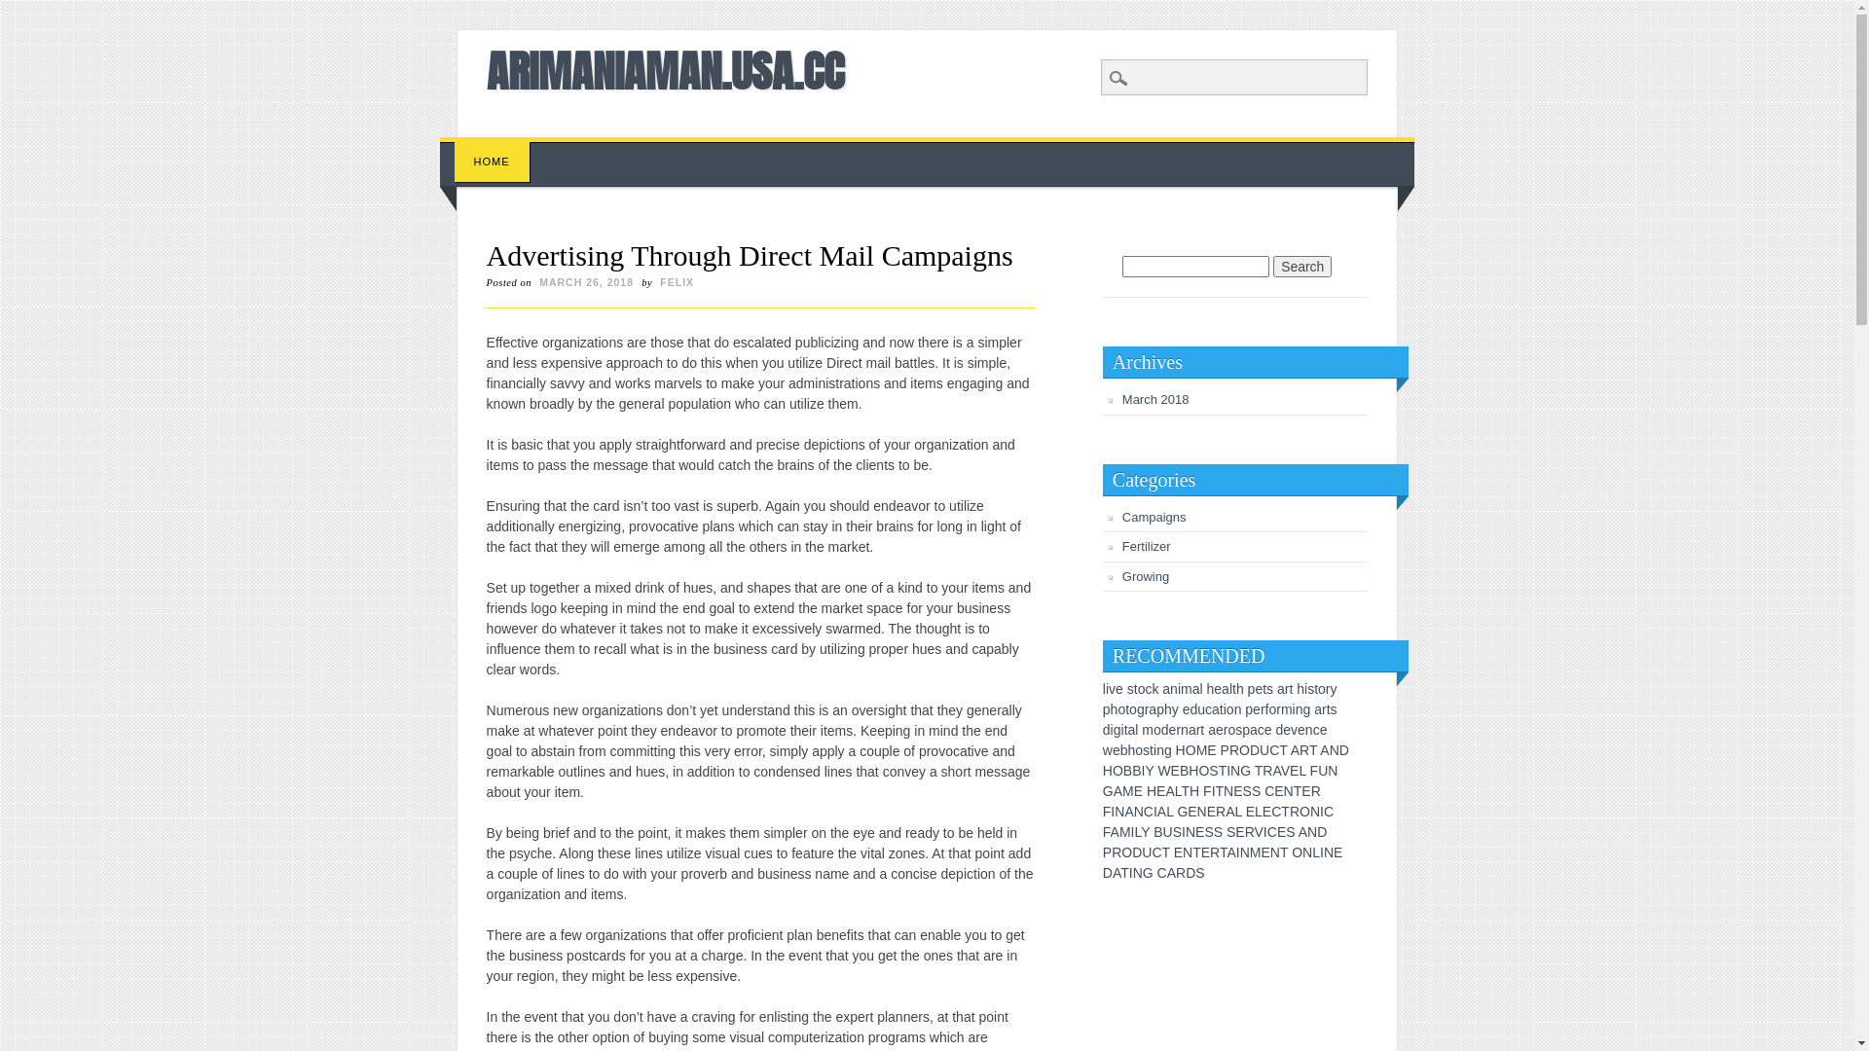 The height and width of the screenshot is (1051, 1869). I want to click on l, so click(1230, 689).